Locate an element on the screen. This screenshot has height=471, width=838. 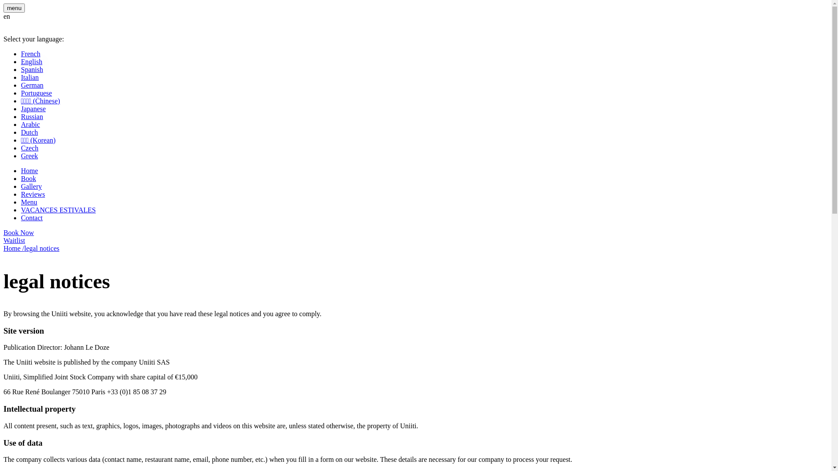
Dutch is located at coordinates (30, 132).